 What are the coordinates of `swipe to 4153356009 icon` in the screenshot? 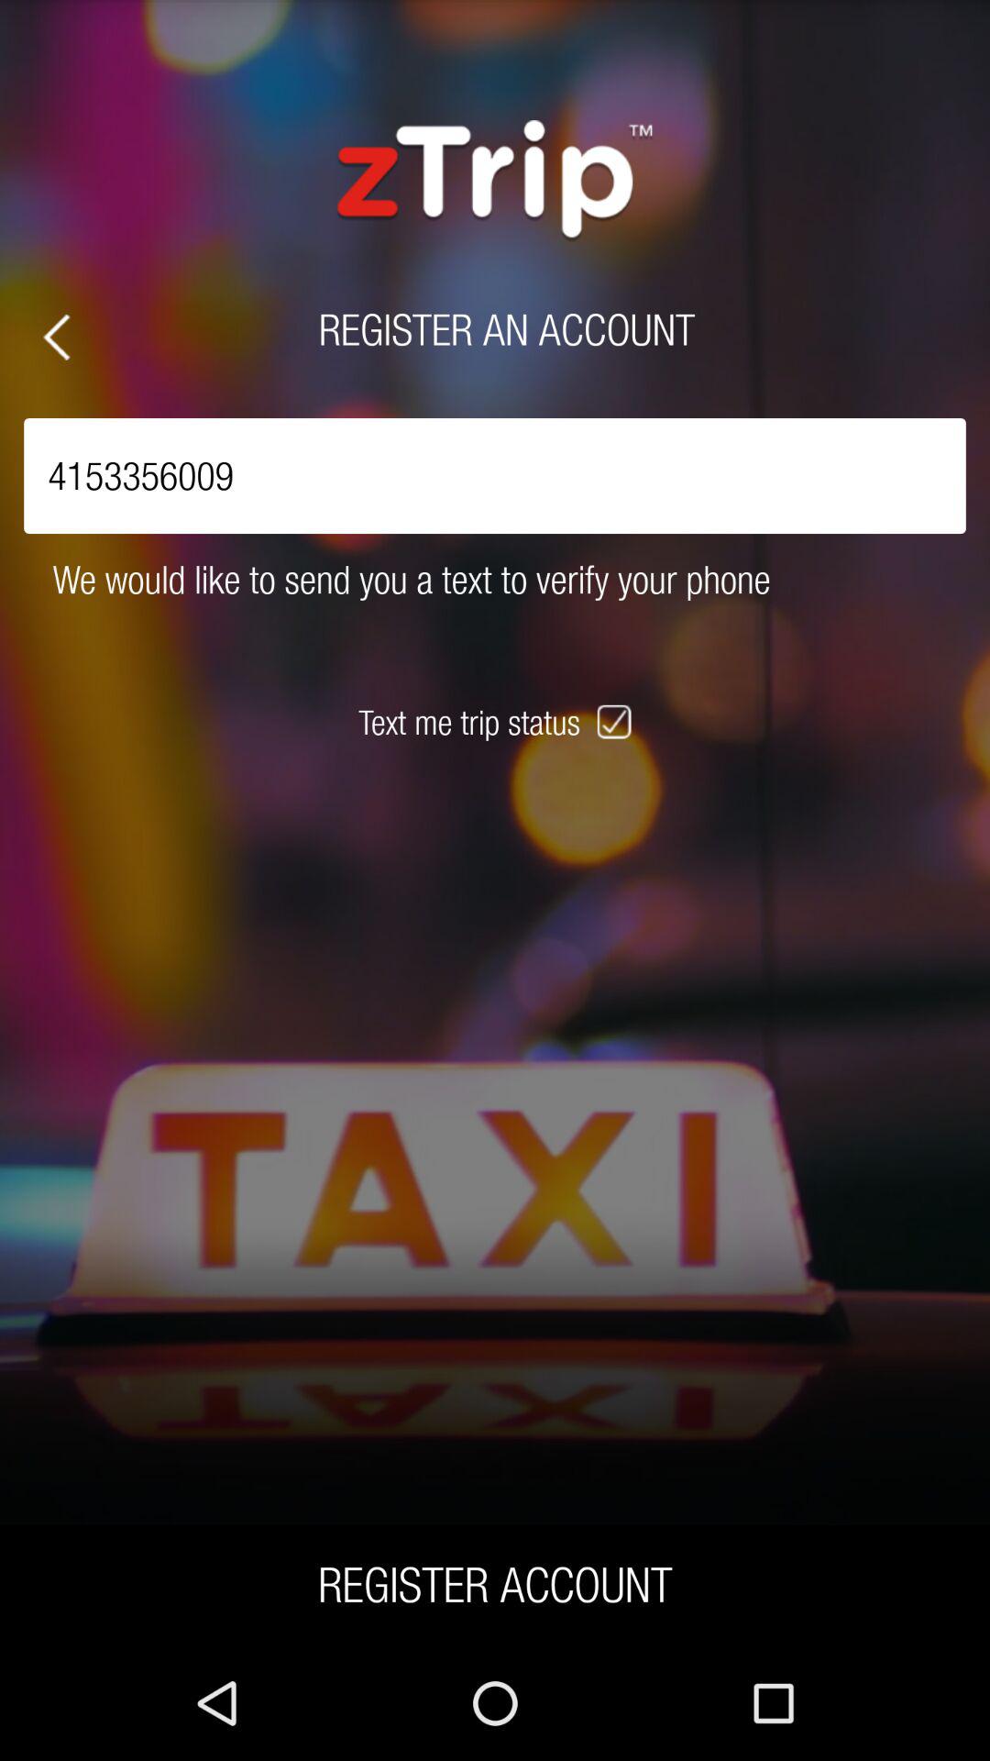 It's located at (495, 475).